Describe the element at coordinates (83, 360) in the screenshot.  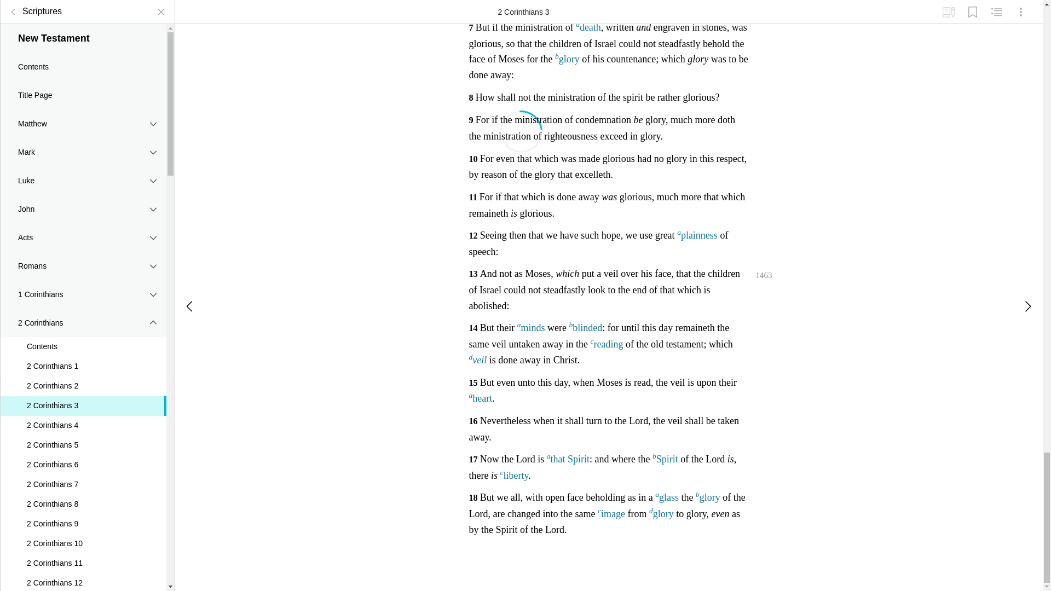
I see `Colossians` at that location.